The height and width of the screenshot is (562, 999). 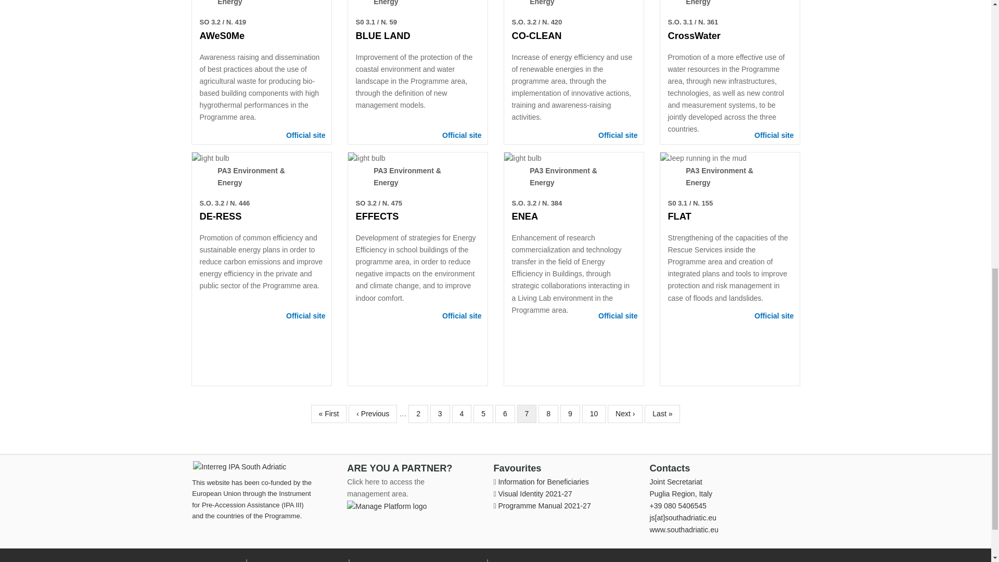 I want to click on Official site, so click(x=305, y=135).